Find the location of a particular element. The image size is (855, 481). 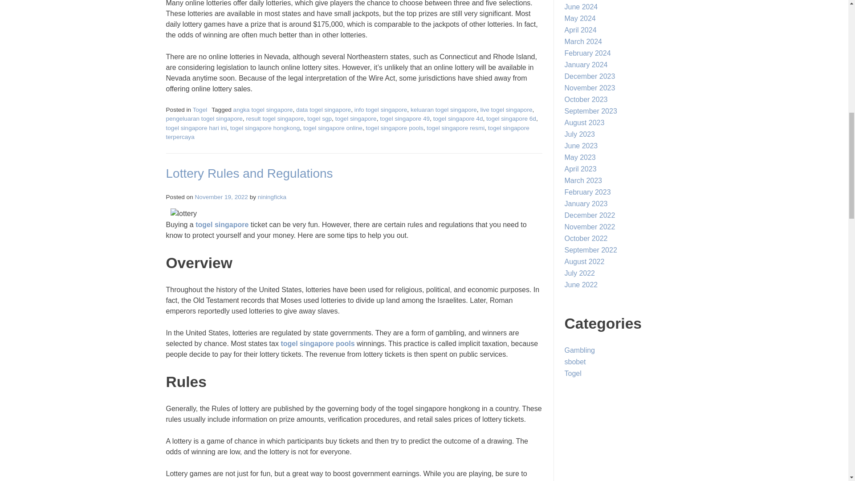

togel singapore is located at coordinates (222, 224).